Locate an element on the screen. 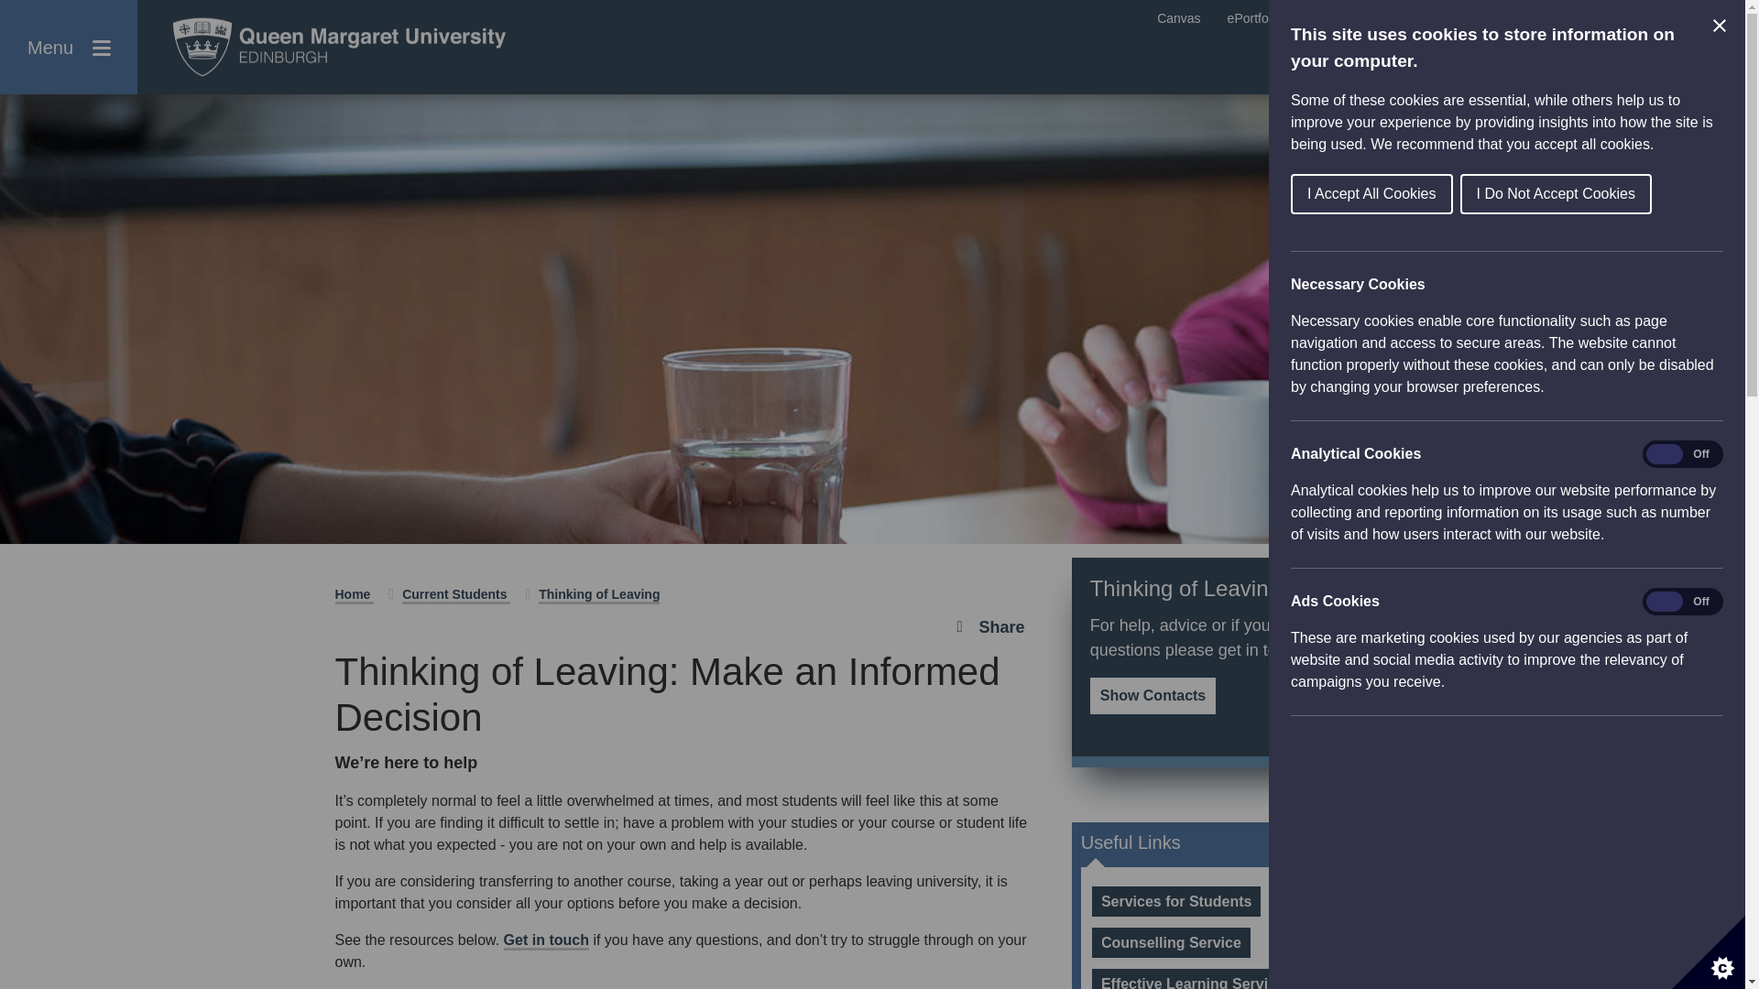 Image resolution: width=1759 pixels, height=989 pixels. IT Services is located at coordinates (1691, 18).